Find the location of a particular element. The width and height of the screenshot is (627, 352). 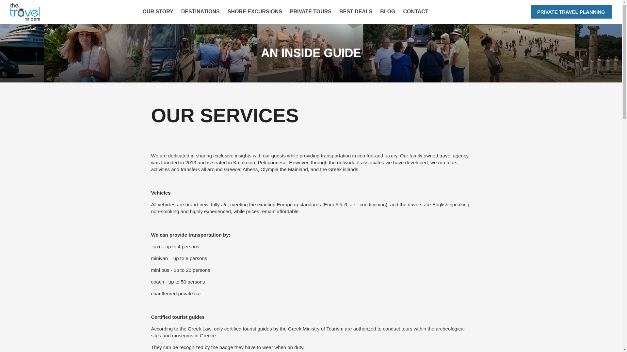

BEST DEALS is located at coordinates (356, 12).